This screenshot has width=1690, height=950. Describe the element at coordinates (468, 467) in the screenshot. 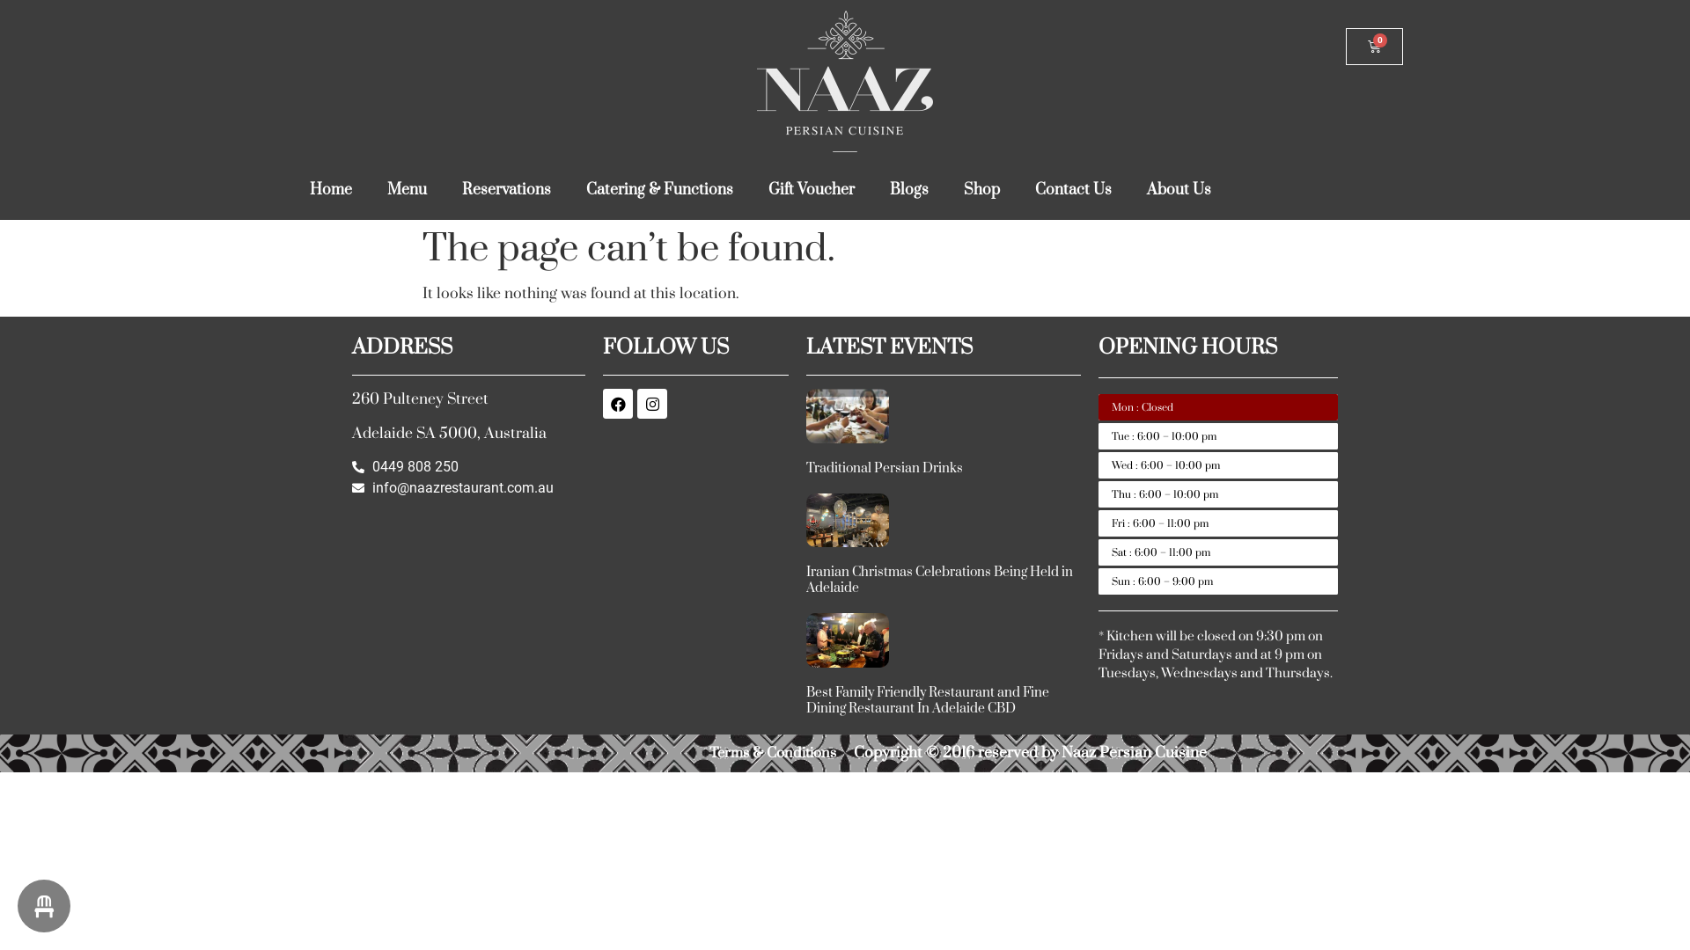

I see `0449 808 250` at that location.